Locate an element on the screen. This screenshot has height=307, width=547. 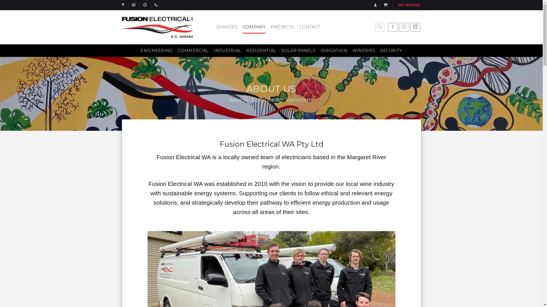
Follow on Facebook is located at coordinates (393, 27).